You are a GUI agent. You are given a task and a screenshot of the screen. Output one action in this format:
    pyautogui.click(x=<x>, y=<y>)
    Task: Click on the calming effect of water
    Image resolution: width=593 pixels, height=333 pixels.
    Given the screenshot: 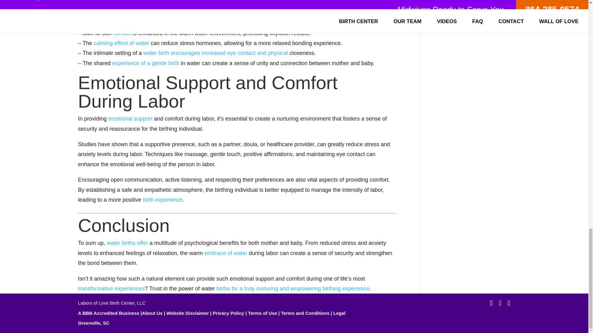 What is the action you would take?
    pyautogui.click(x=121, y=43)
    